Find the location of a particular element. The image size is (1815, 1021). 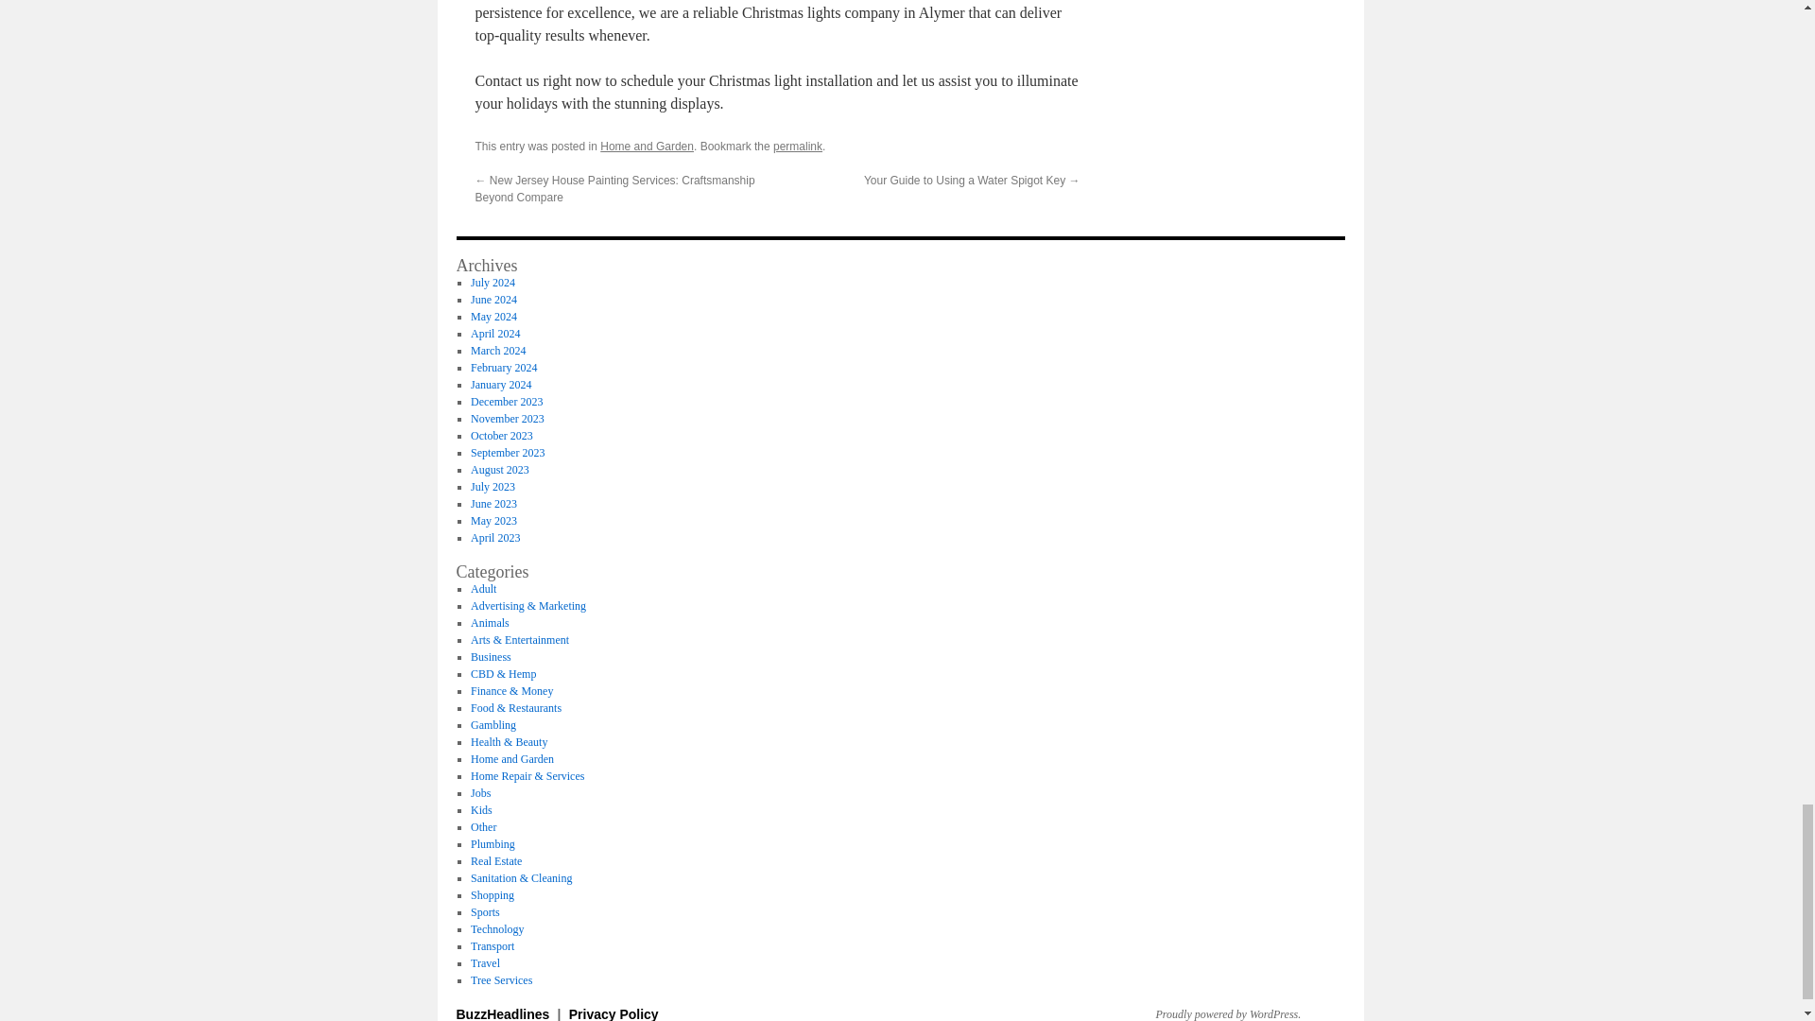

September 2023 is located at coordinates (507, 452).